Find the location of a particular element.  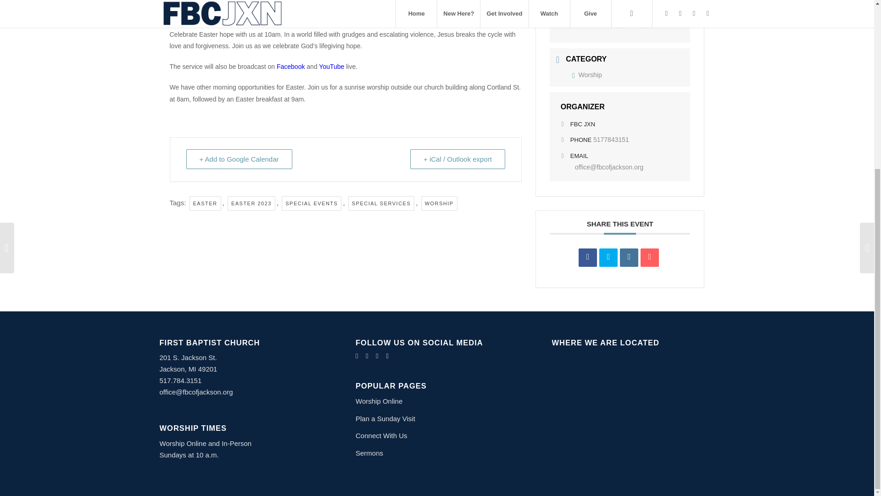

Email is located at coordinates (650, 258).